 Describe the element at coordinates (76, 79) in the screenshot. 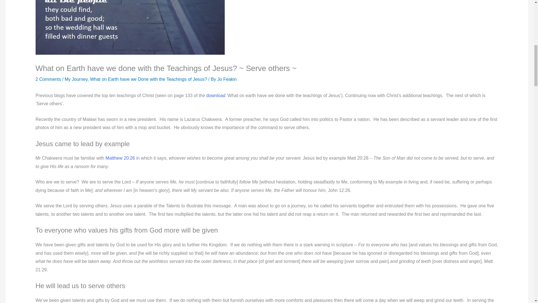

I see `My Journey` at that location.